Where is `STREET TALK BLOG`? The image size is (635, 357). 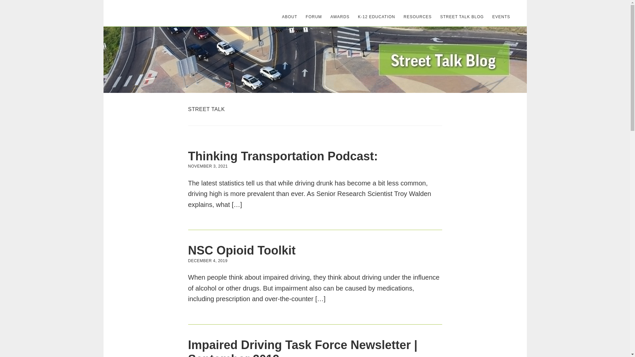 STREET TALK BLOG is located at coordinates (462, 17).